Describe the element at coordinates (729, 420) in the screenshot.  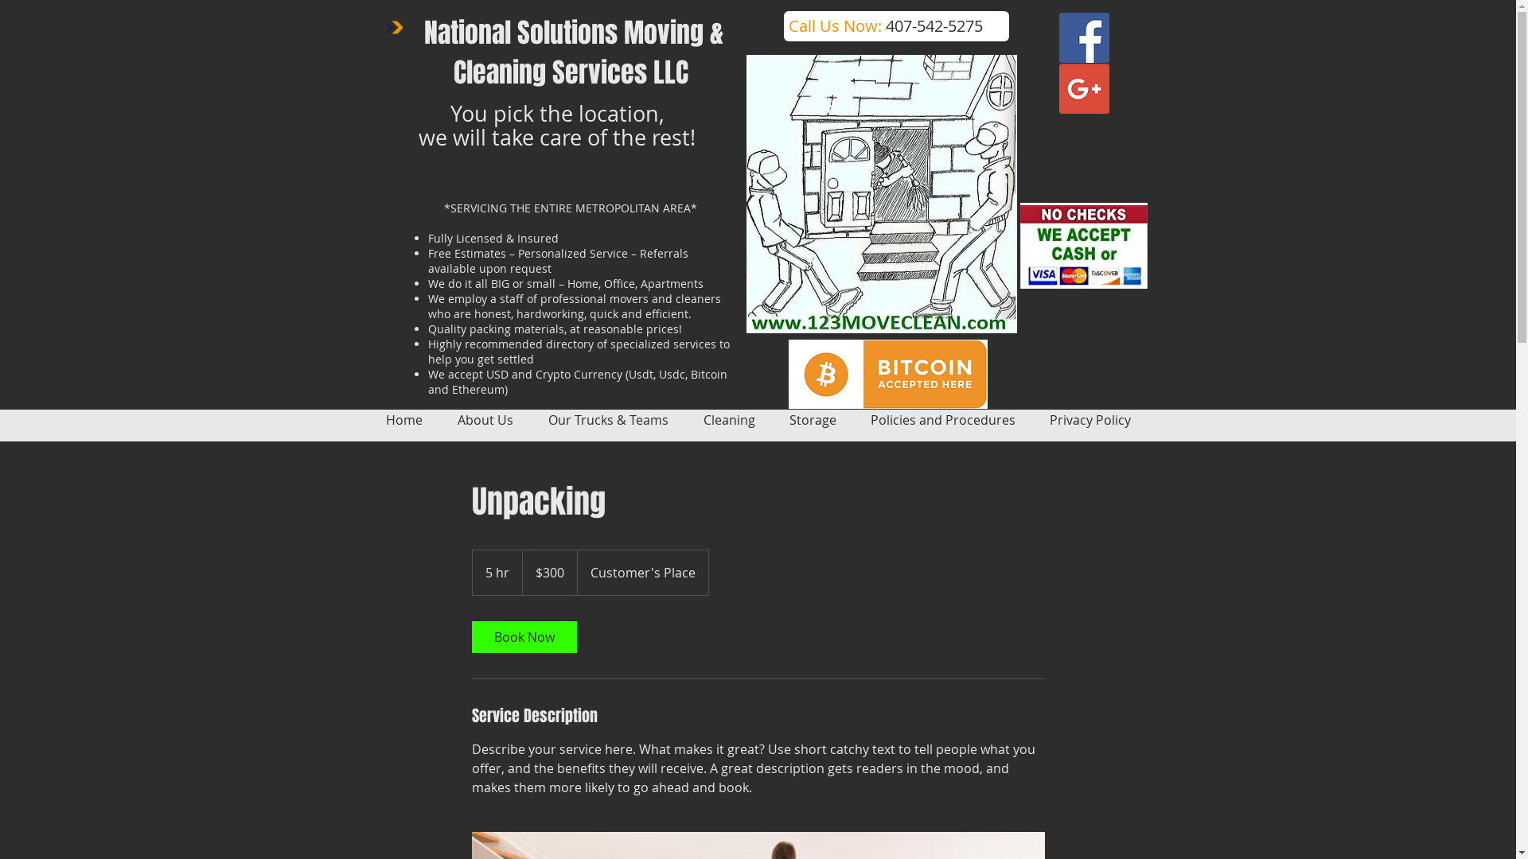
I see `Cleaning` at that location.